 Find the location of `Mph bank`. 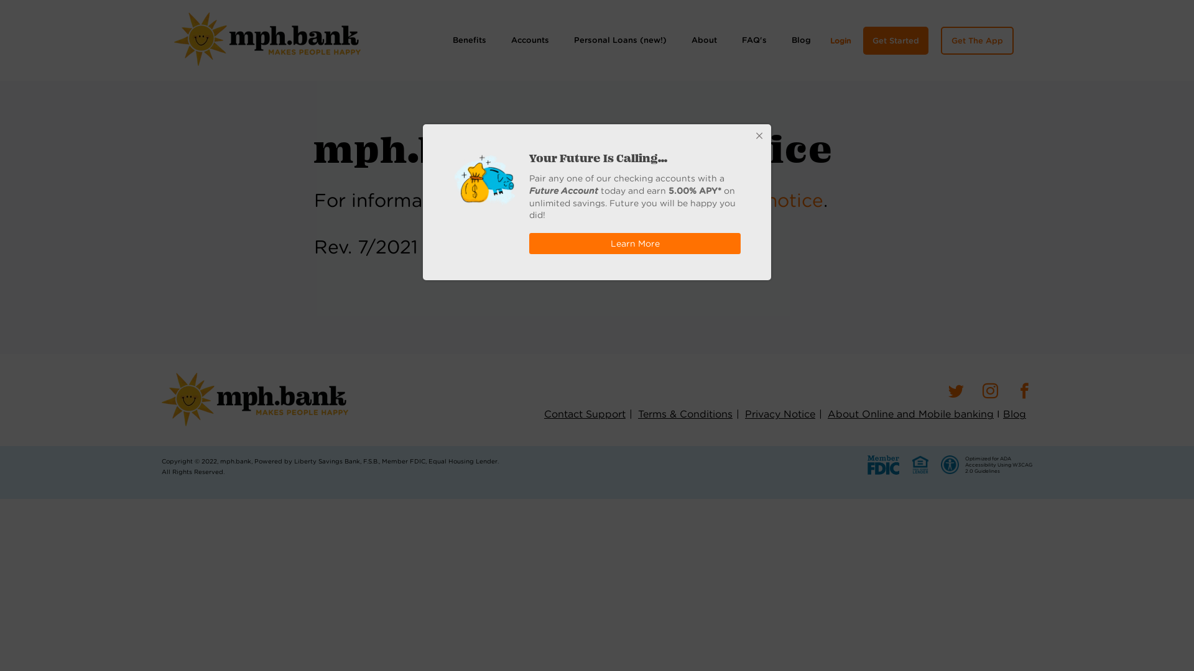

Mph bank is located at coordinates (267, 39).